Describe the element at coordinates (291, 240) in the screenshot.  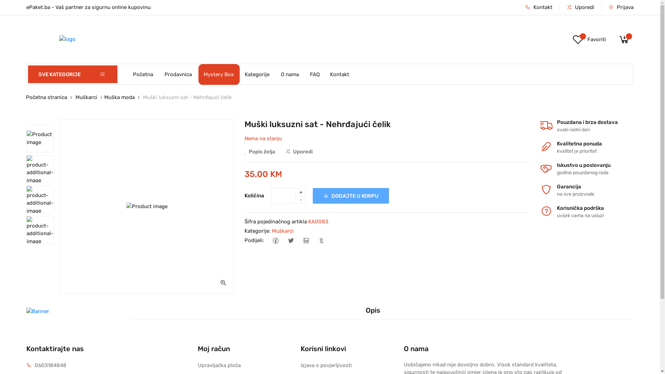
I see `Twitter` at that location.